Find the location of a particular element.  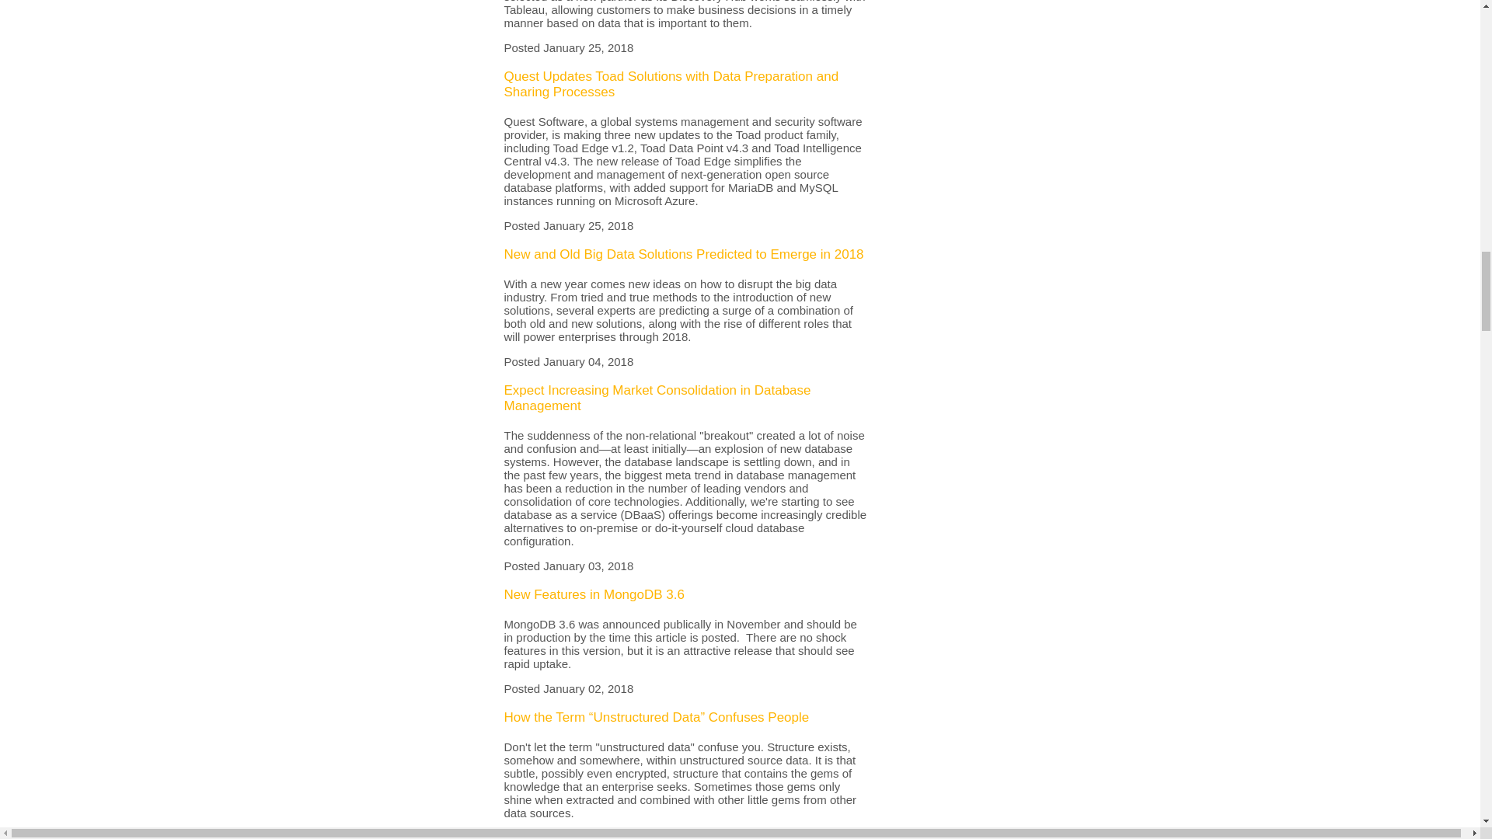

New and Old Big Data Solutions Predicted to Emerge in 2018 is located at coordinates (684, 253).